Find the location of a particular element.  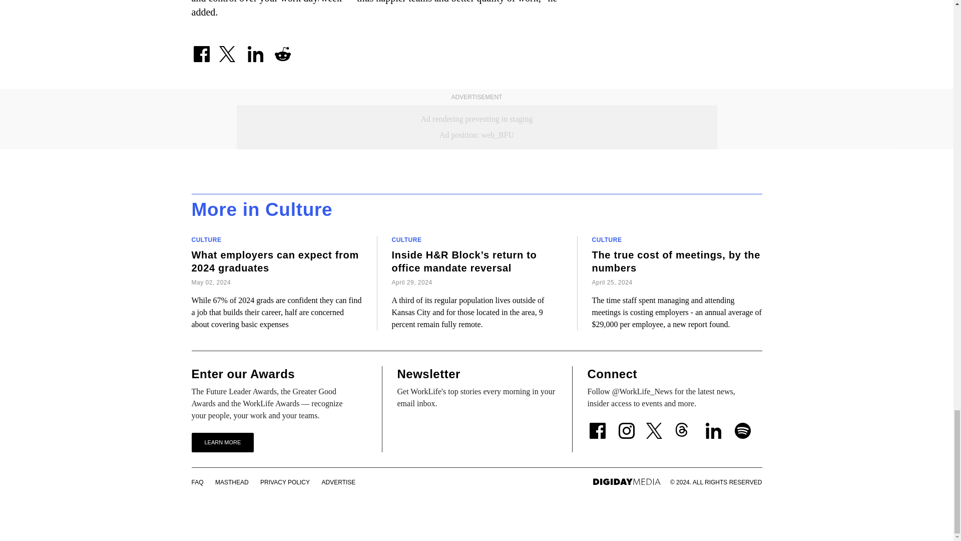

Share on Facebook is located at coordinates (201, 50).